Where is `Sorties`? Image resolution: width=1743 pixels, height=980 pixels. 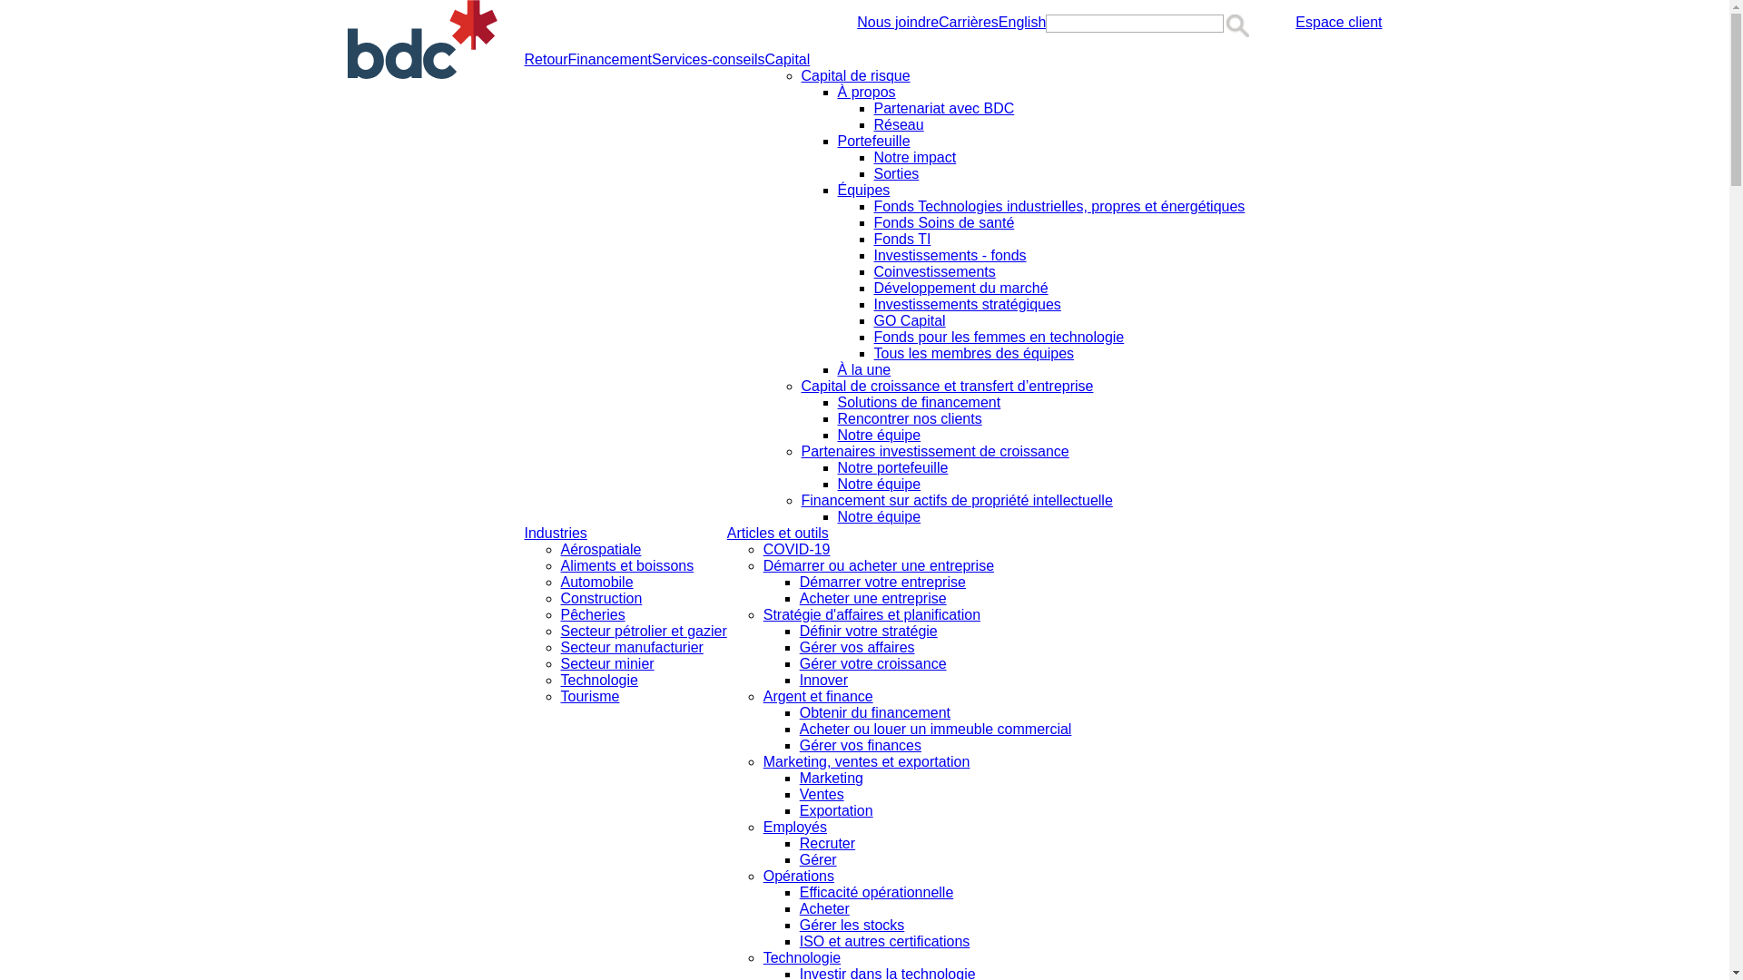 Sorties is located at coordinates (897, 174).